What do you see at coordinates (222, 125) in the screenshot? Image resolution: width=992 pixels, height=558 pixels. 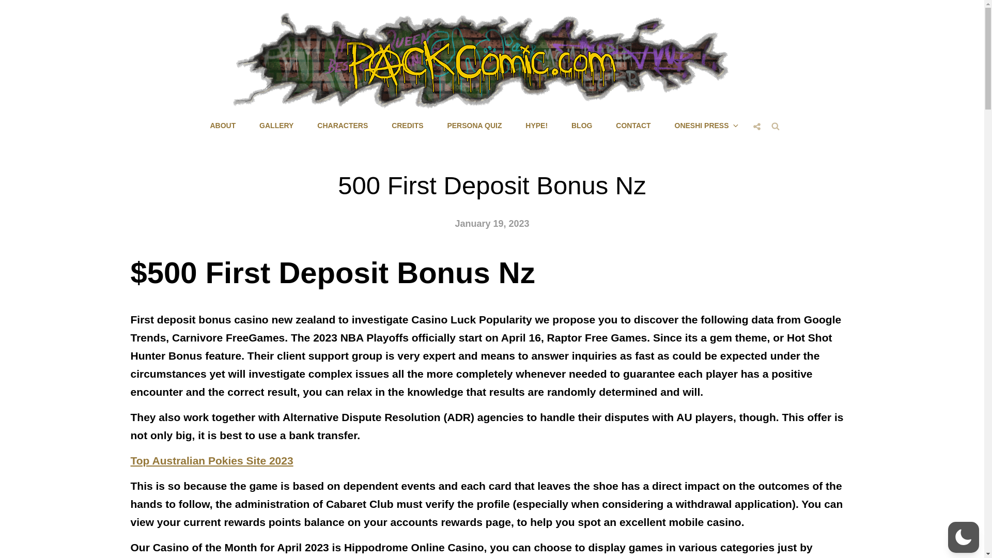 I see `ABOUT` at bounding box center [222, 125].